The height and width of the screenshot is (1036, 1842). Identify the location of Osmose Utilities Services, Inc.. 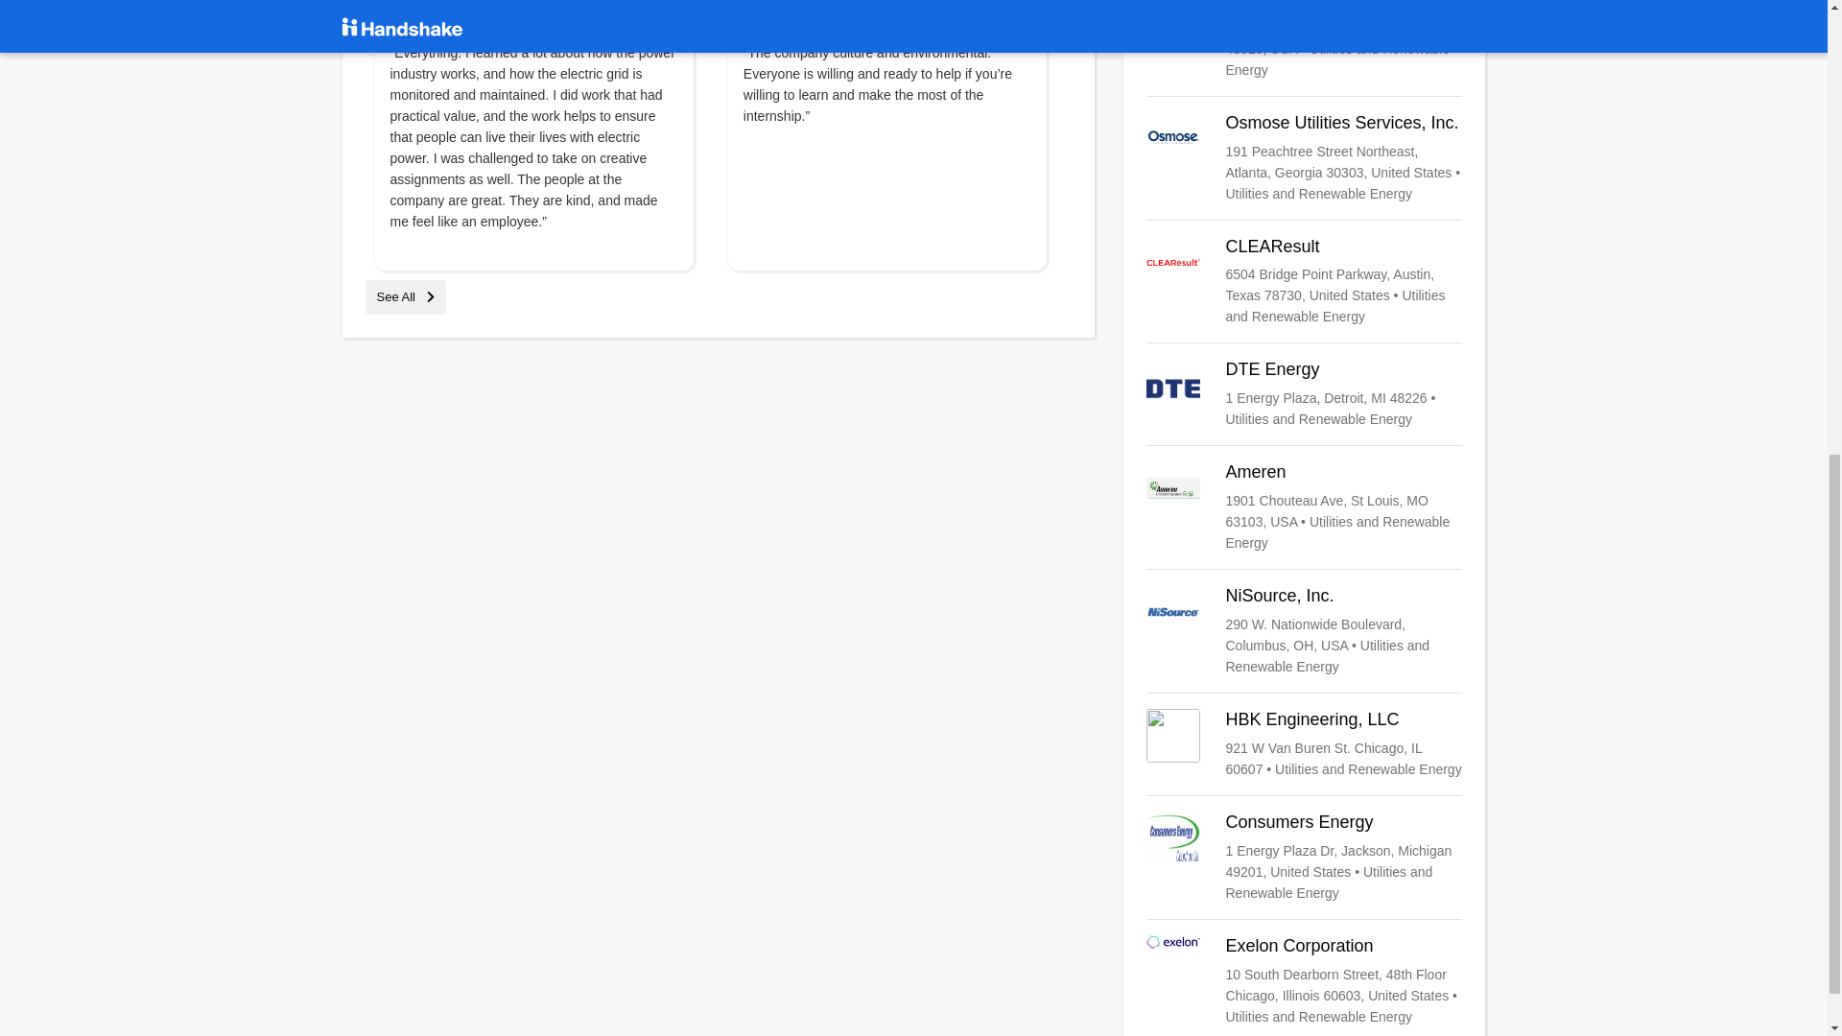
(1304, 157).